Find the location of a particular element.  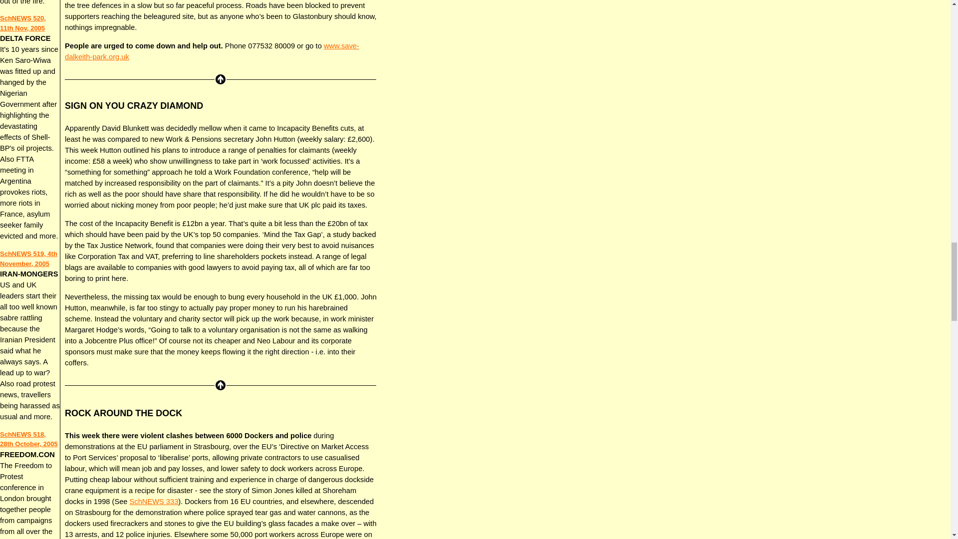

SchNEWS 518, 28th October, 2005 is located at coordinates (29, 439).